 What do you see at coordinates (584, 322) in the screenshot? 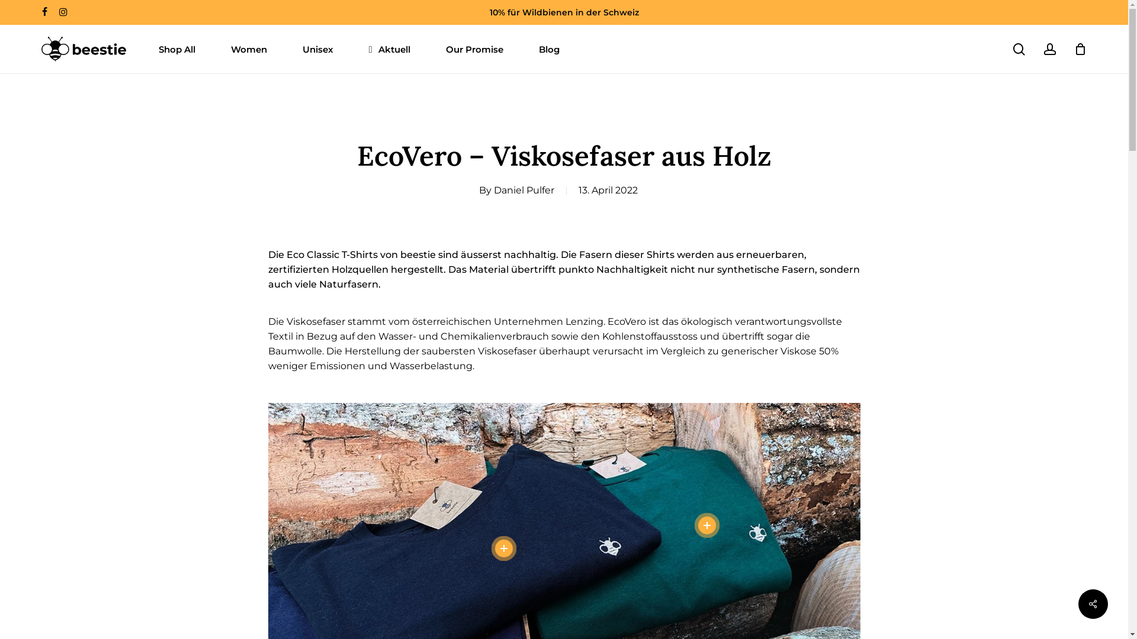
I see `Lenzing` at bounding box center [584, 322].